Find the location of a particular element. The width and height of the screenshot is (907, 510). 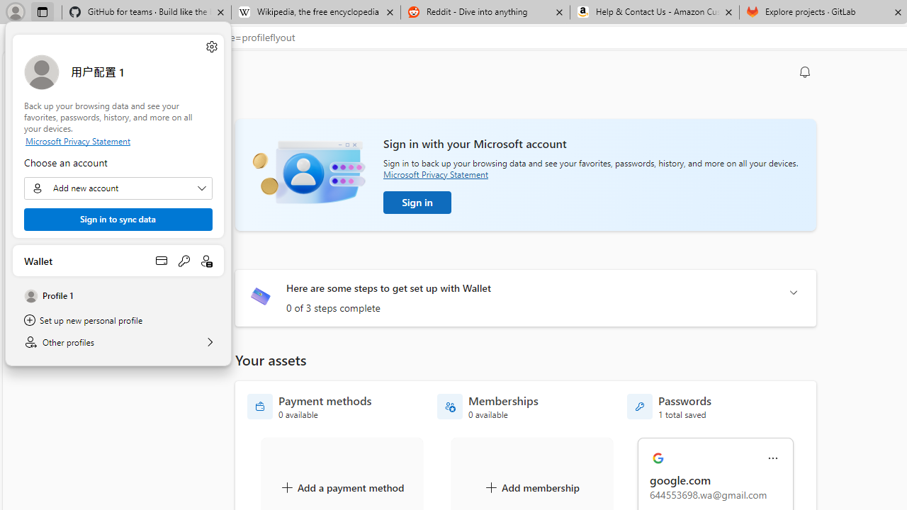

Sign in is located at coordinates (417, 203).